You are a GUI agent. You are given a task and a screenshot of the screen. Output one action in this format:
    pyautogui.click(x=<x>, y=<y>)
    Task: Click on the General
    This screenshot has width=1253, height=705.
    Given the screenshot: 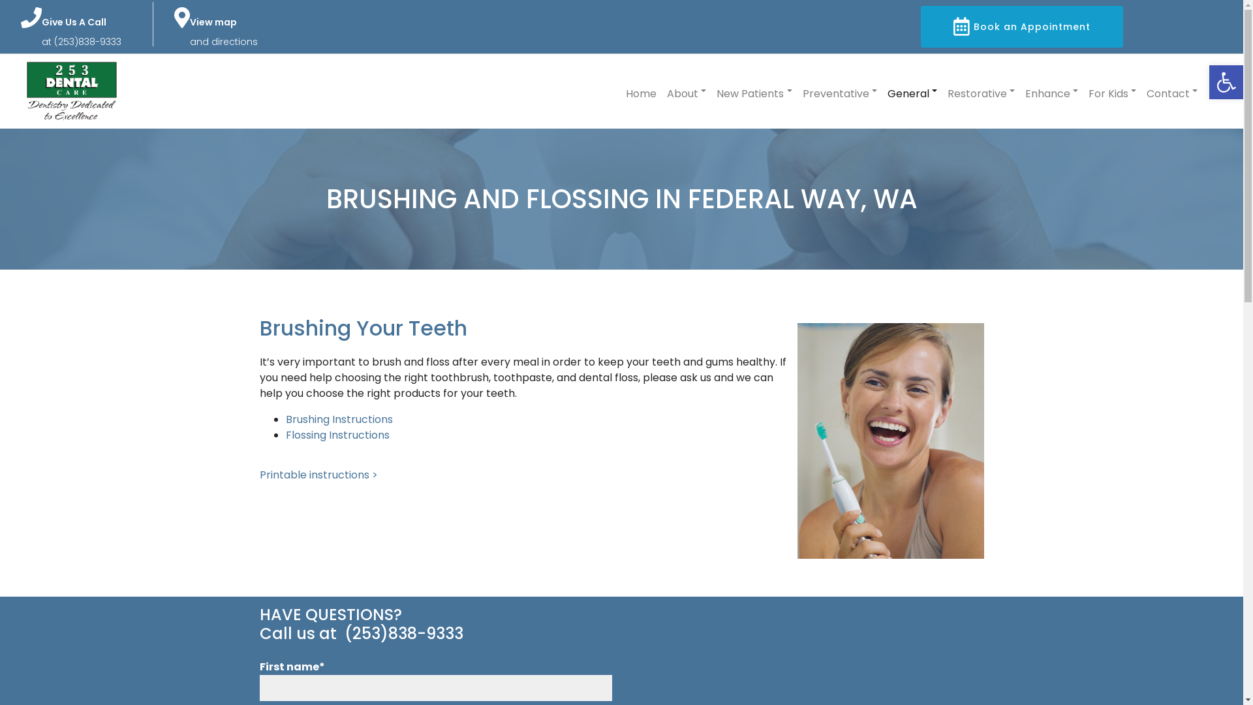 What is the action you would take?
    pyautogui.click(x=912, y=91)
    